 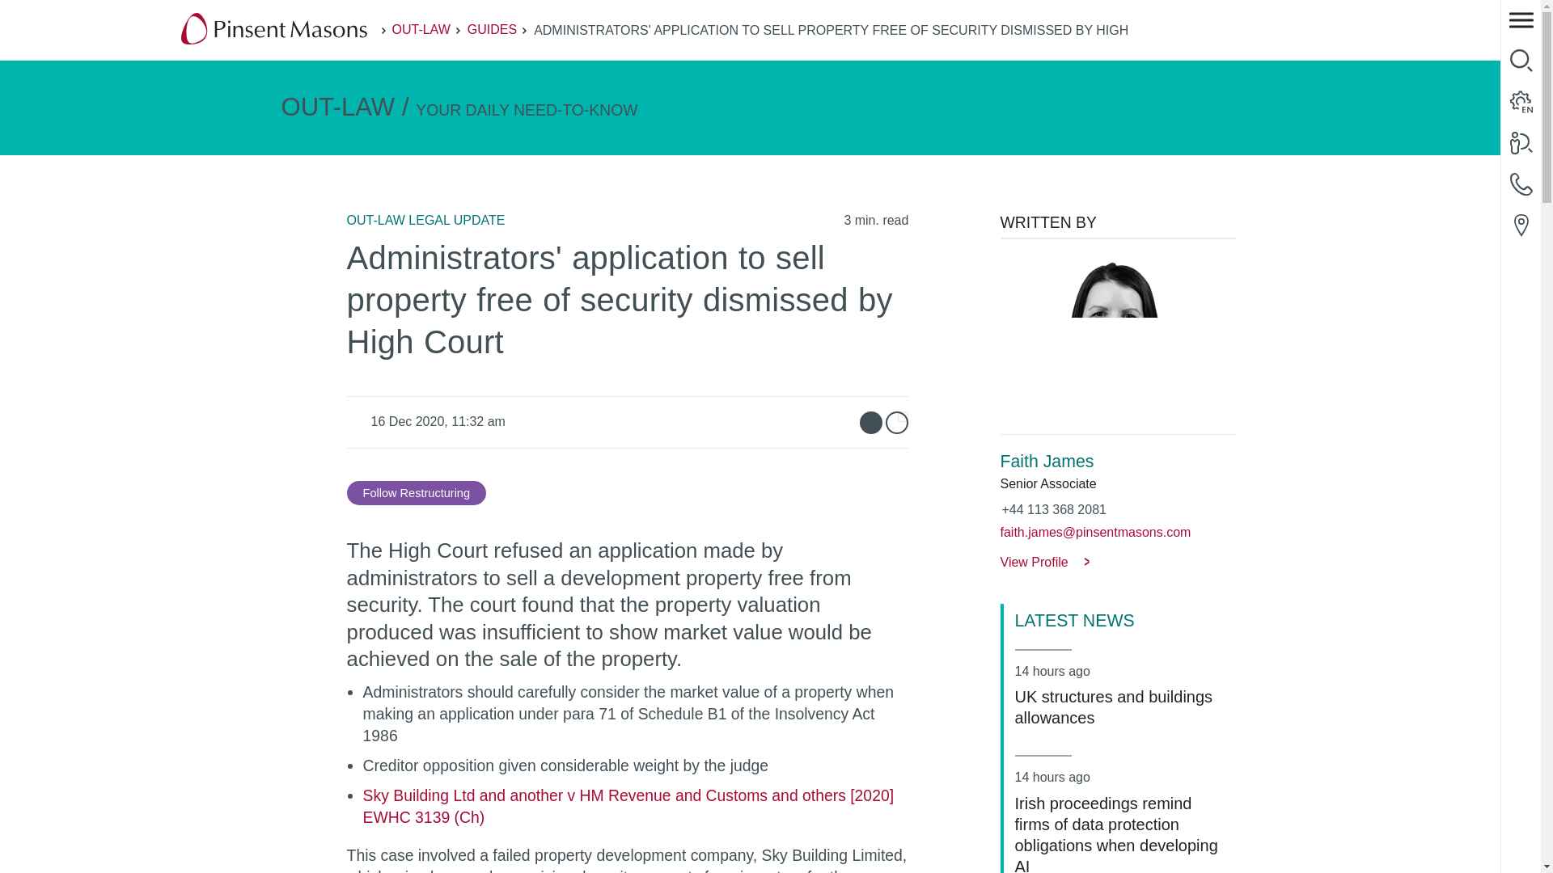 I want to click on Save in your preference settings, so click(x=416, y=493).